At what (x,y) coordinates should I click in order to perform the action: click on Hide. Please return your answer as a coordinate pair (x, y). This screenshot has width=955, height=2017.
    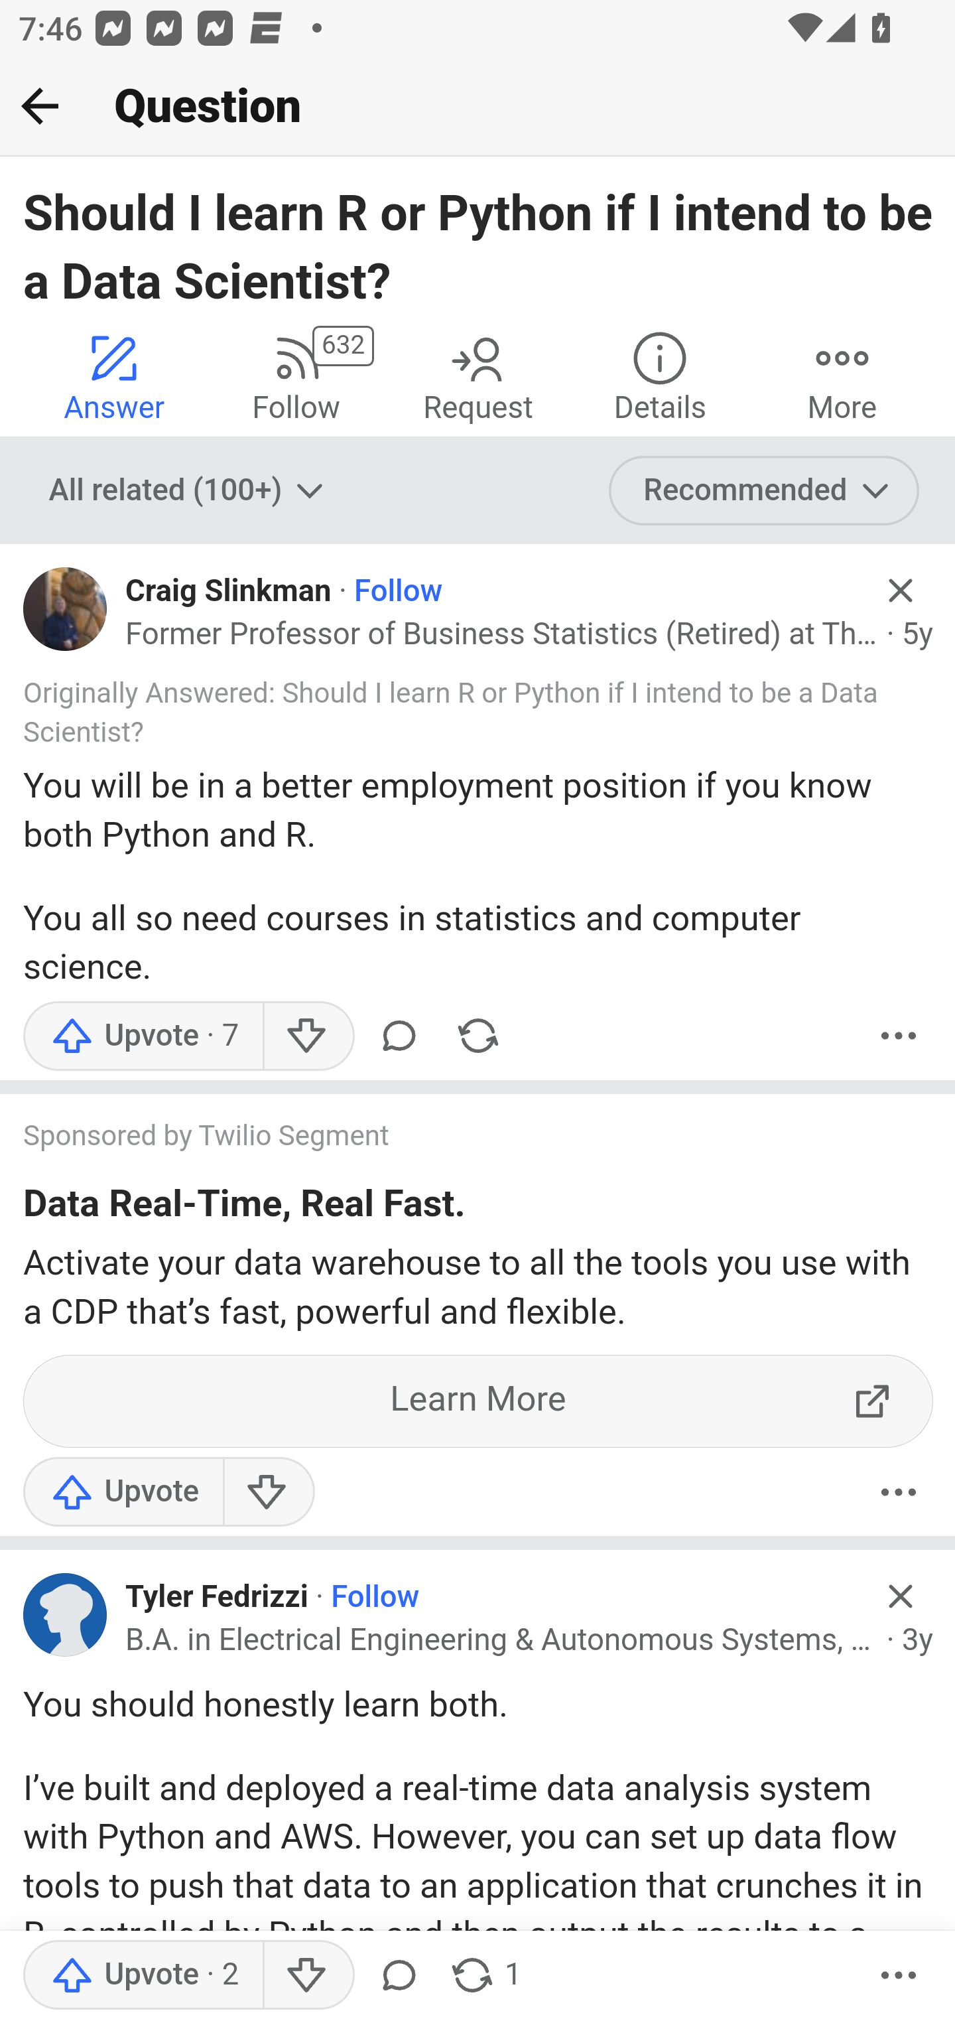
    Looking at the image, I should click on (901, 591).